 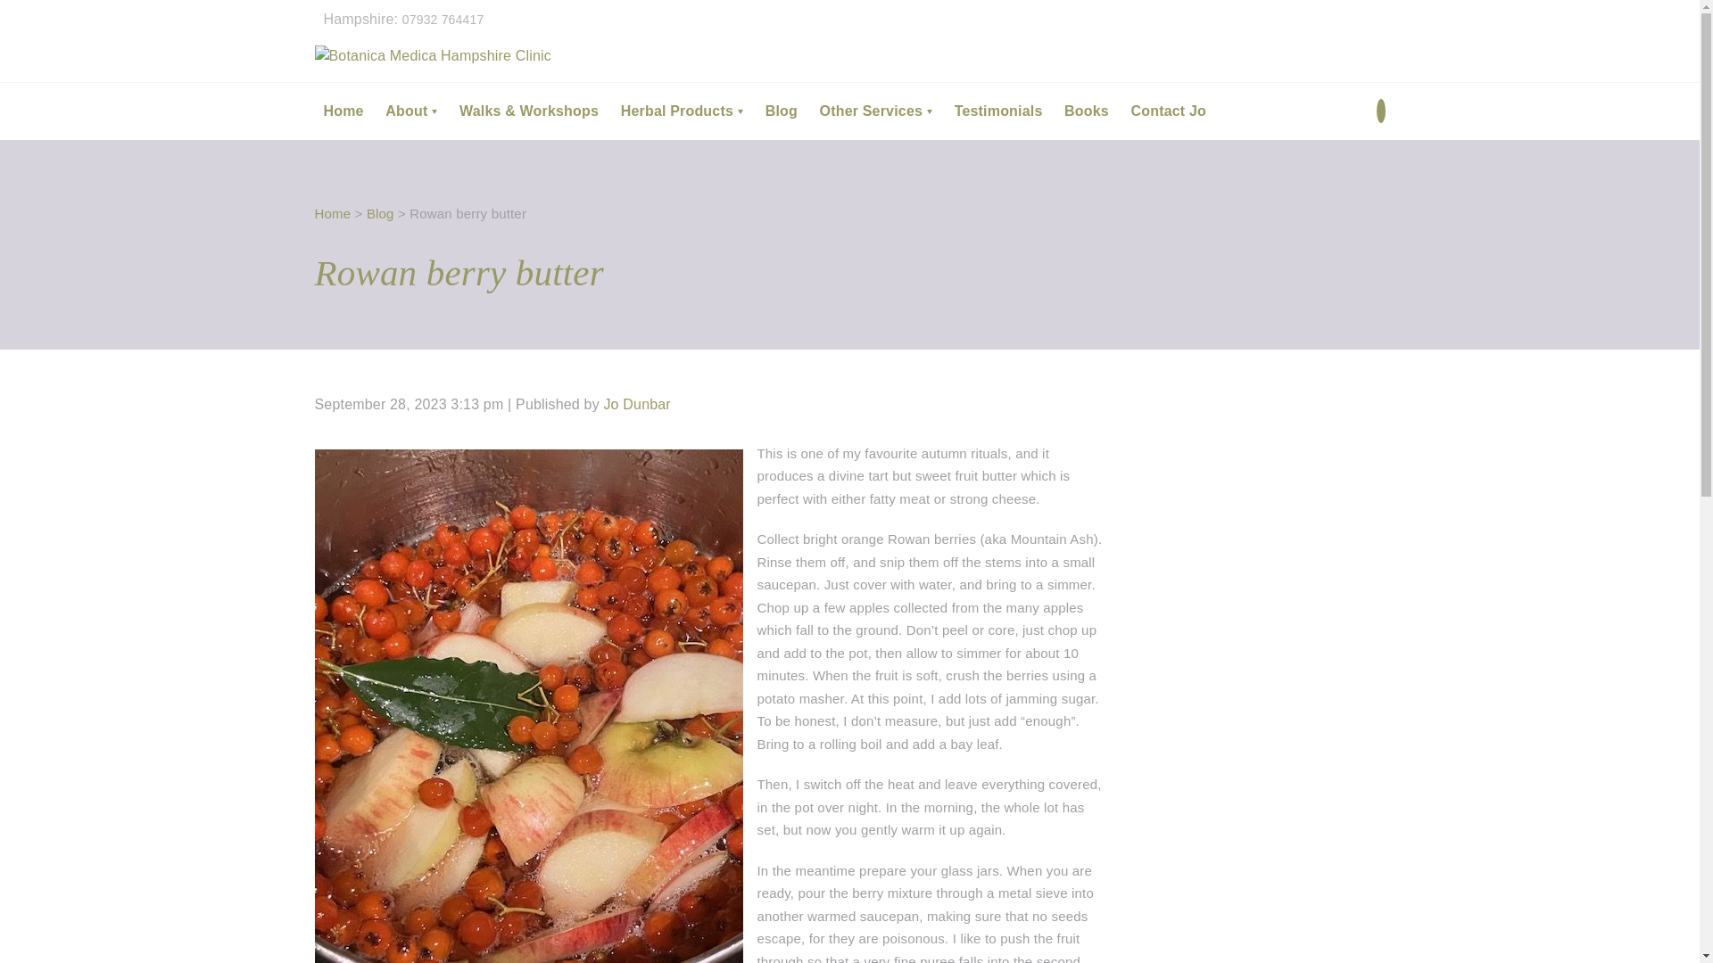 What do you see at coordinates (635, 404) in the screenshot?
I see `Posts by Jo Dunbar` at bounding box center [635, 404].